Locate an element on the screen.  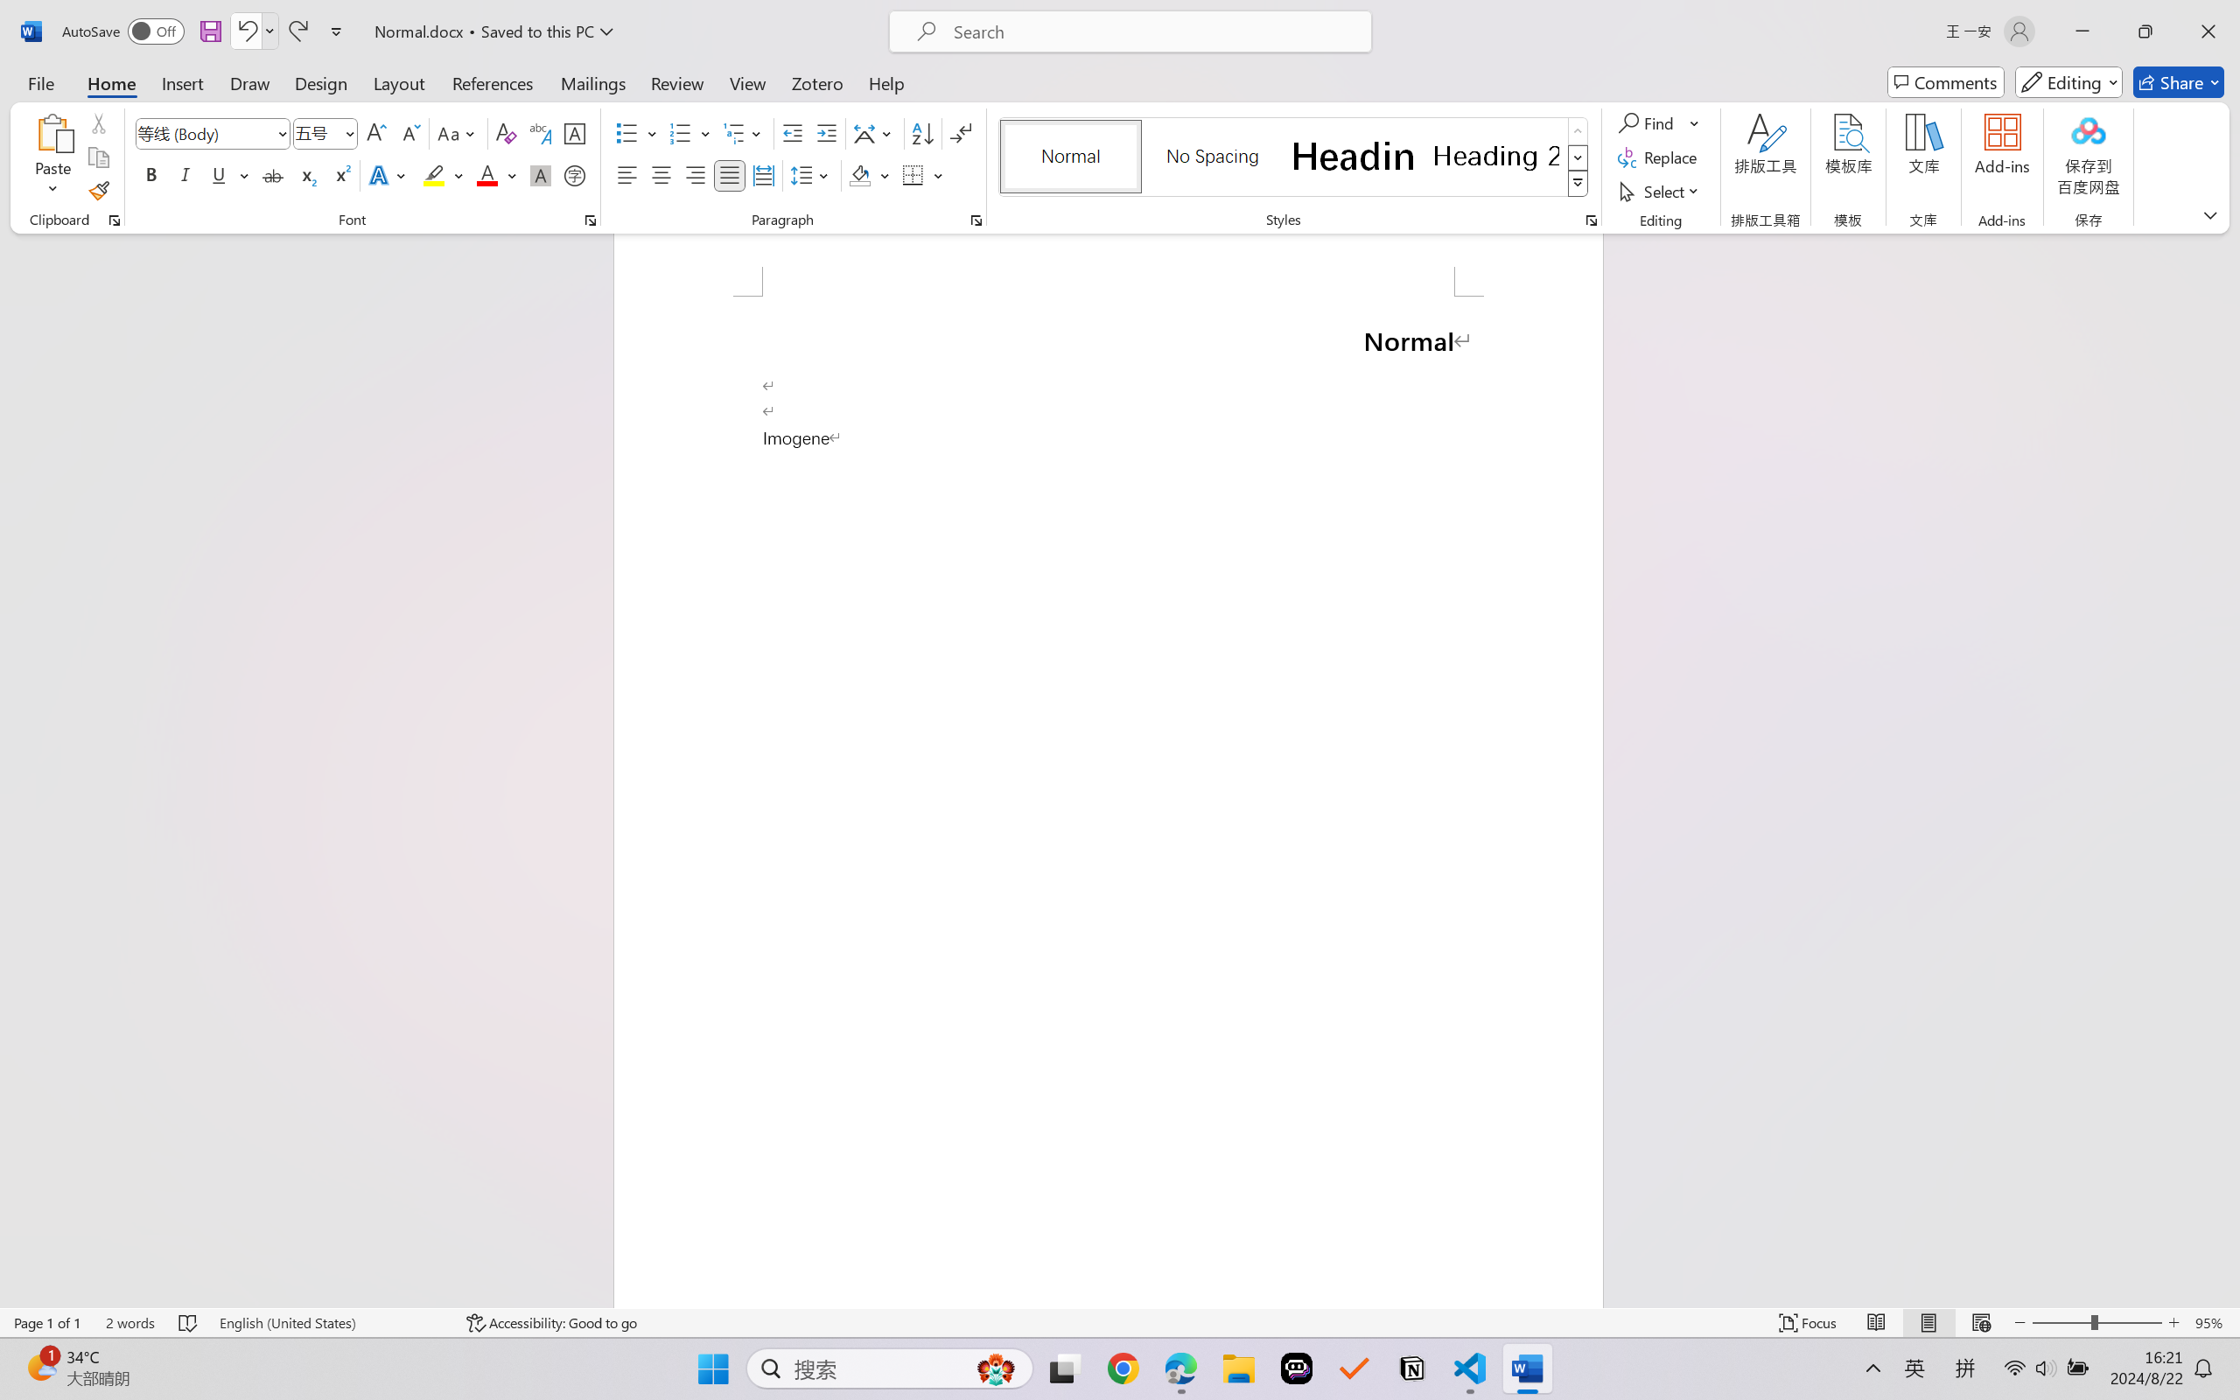
Styles is located at coordinates (1578, 184).